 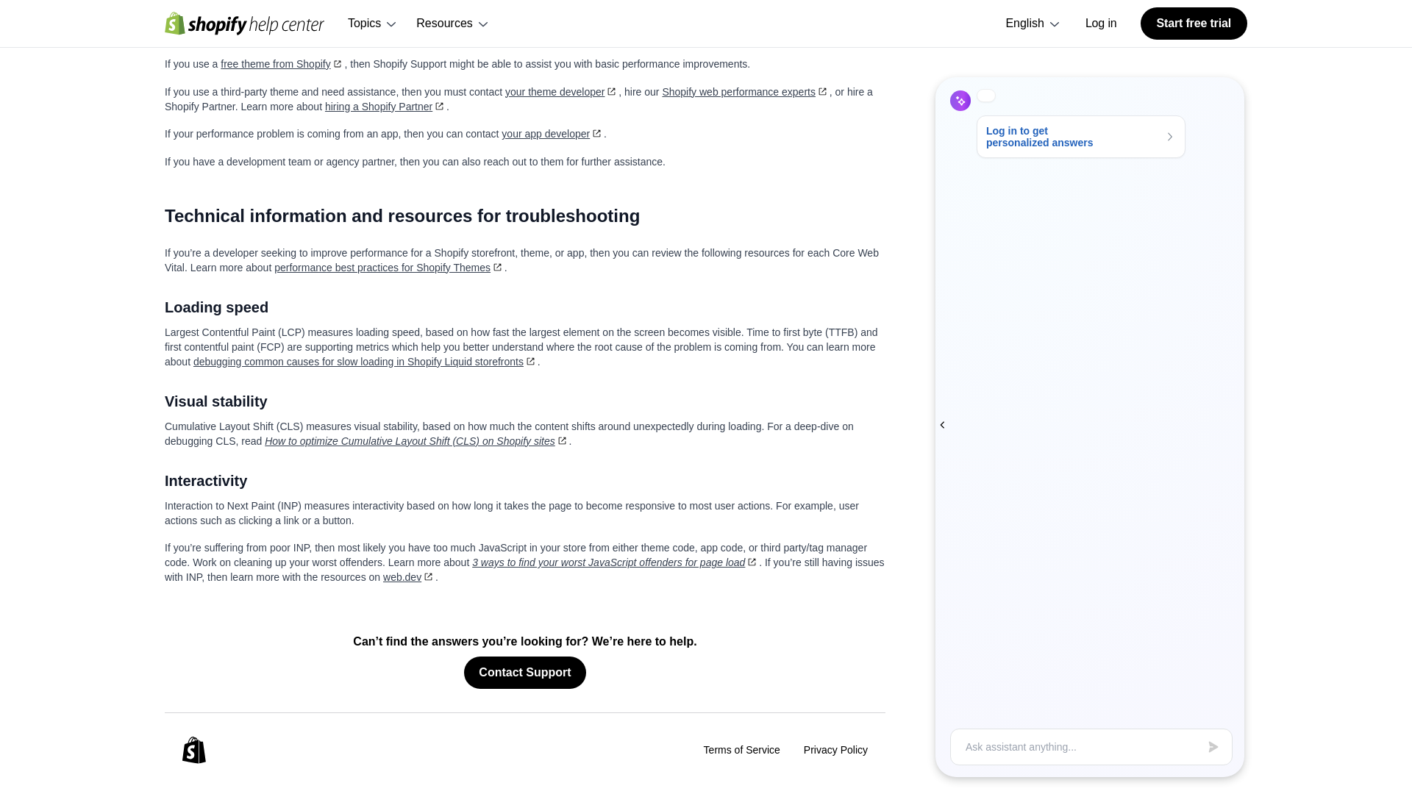 I want to click on hiring a Shopify Partner, so click(x=385, y=107).